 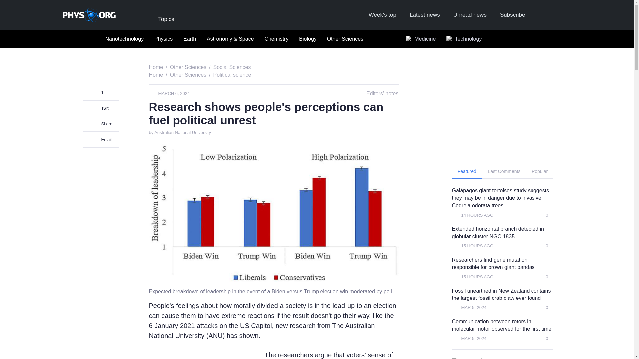 I want to click on Latest news, so click(x=425, y=15).